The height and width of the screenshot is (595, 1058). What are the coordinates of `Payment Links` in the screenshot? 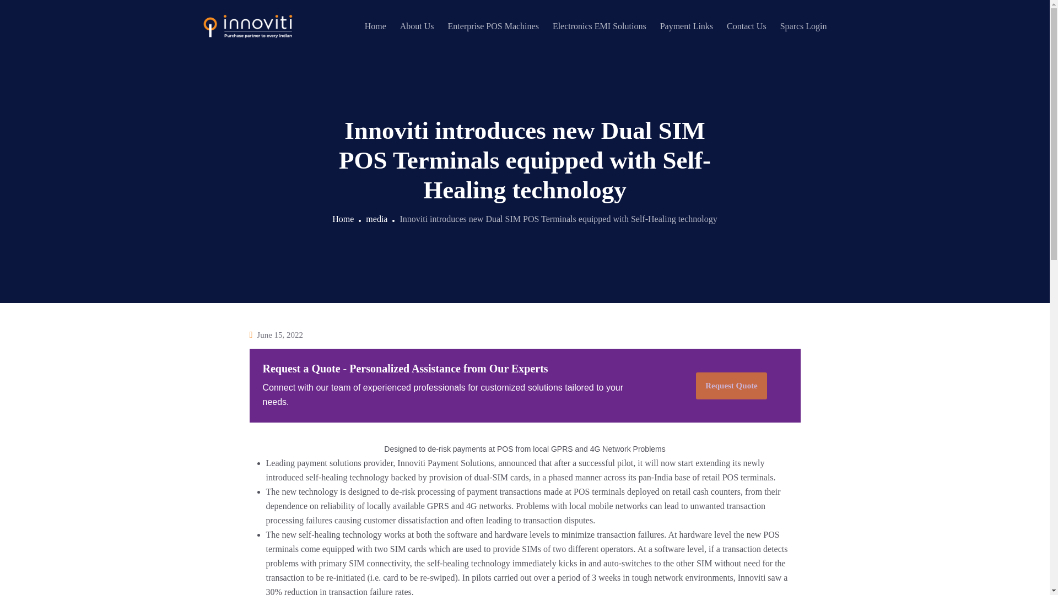 It's located at (687, 26).